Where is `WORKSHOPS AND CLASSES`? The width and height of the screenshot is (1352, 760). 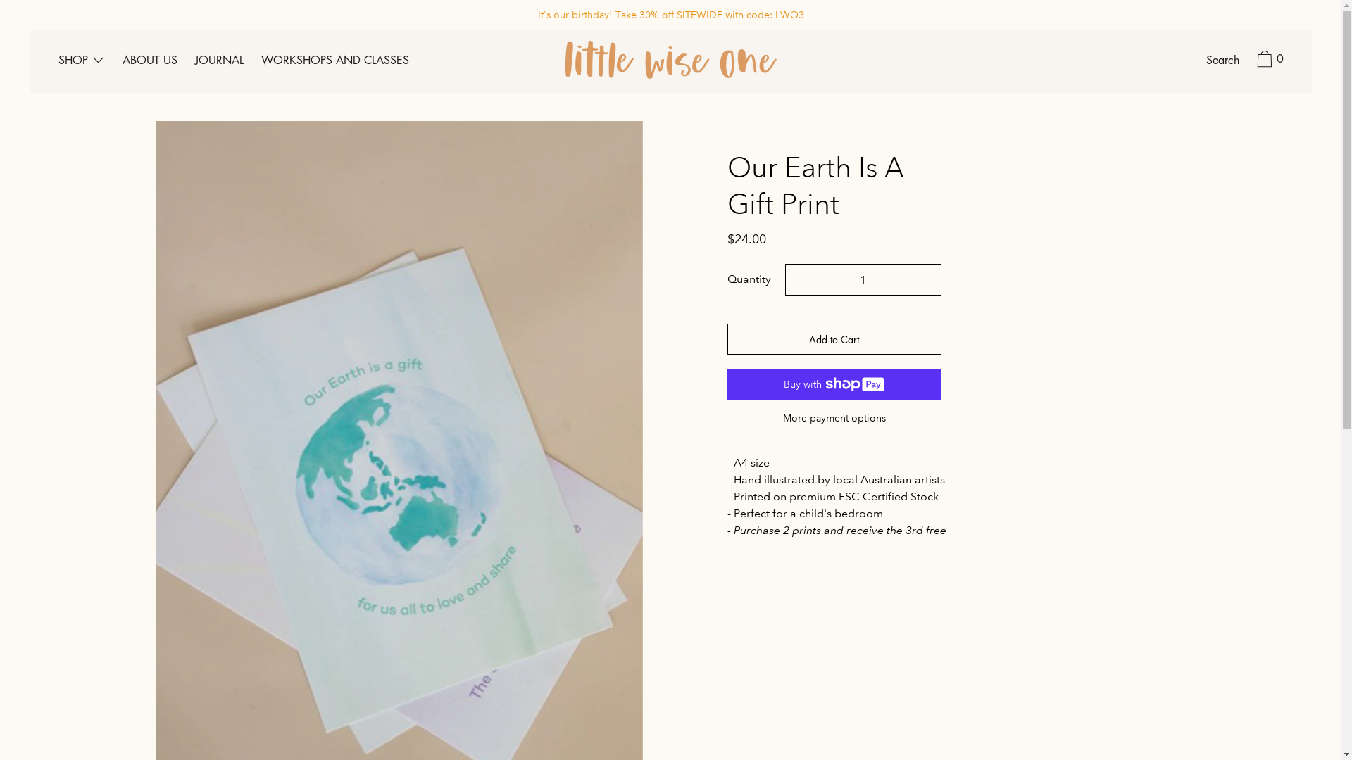 WORKSHOPS AND CLASSES is located at coordinates (335, 62).